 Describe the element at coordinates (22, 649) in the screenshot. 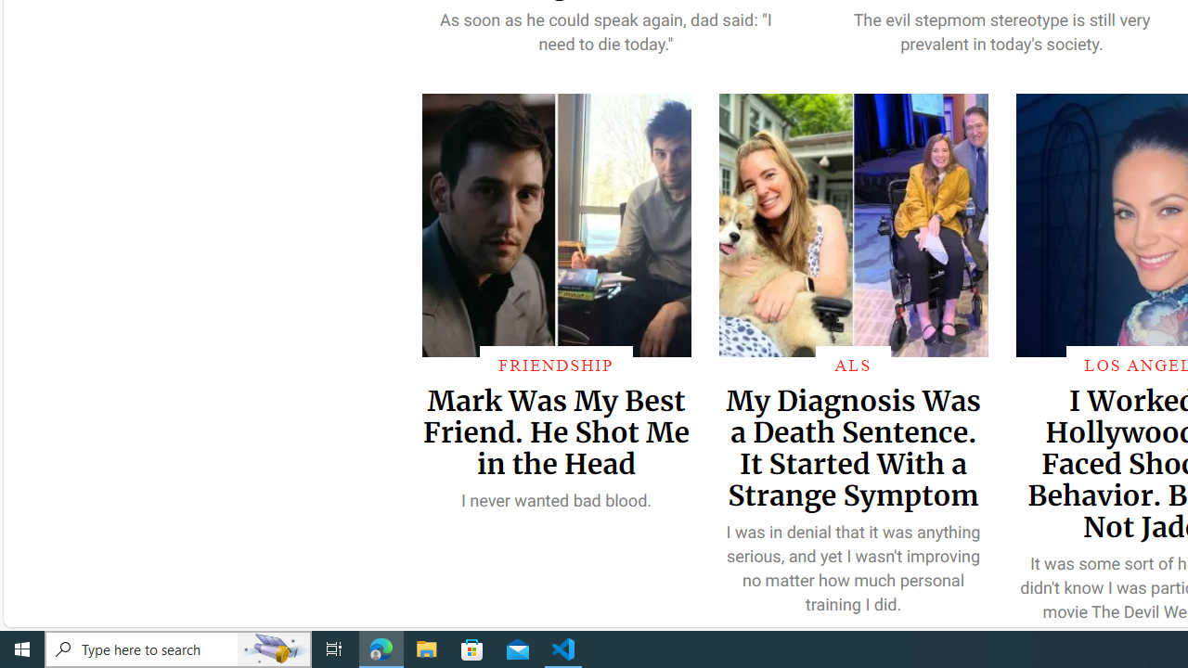

I see `Start` at that location.